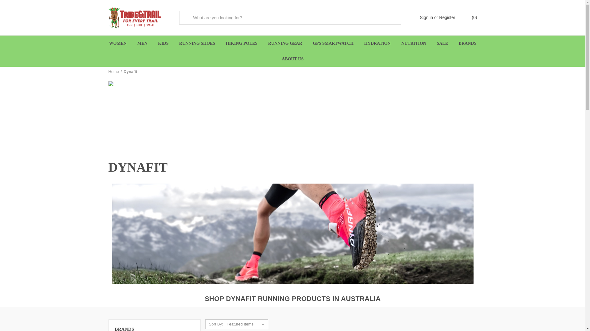  Describe the element at coordinates (447, 18) in the screenshot. I see `Register` at that location.